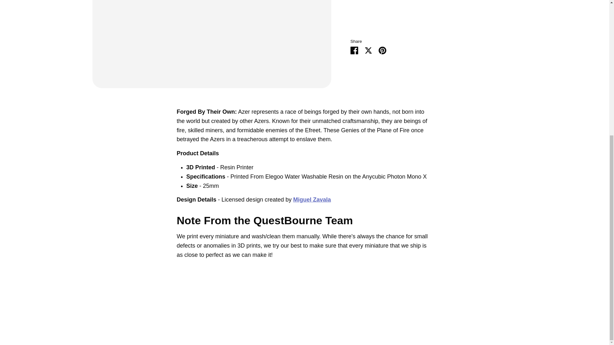  Describe the element at coordinates (451, 103) in the screenshot. I see `Diners Club` at that location.